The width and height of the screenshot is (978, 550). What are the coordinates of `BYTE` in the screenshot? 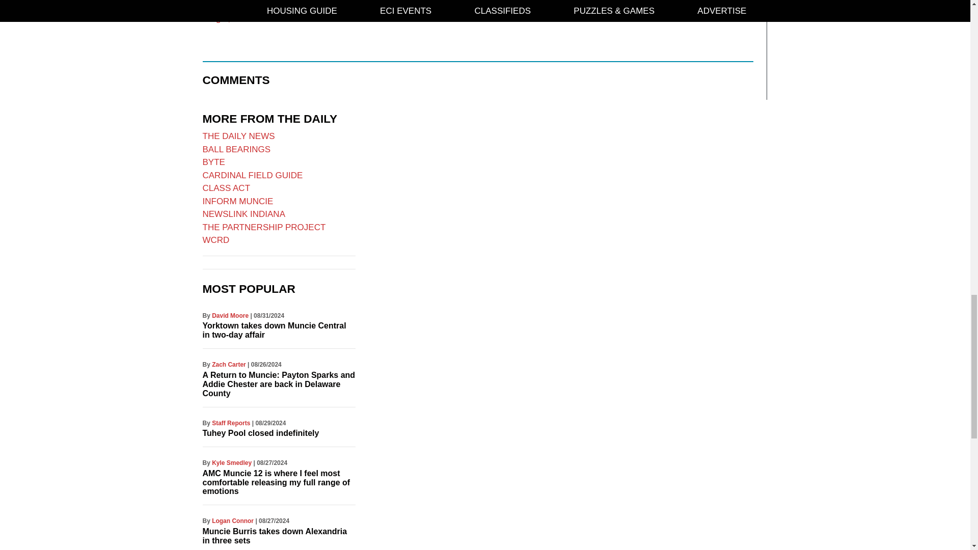 It's located at (213, 162).